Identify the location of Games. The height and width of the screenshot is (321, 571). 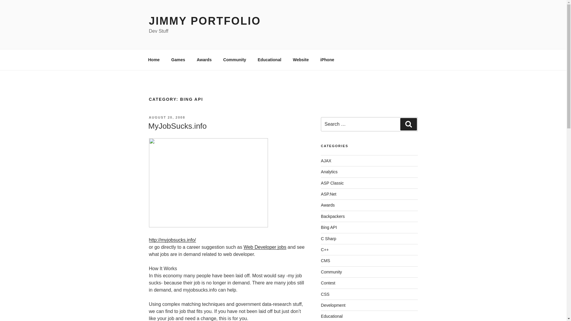
(178, 59).